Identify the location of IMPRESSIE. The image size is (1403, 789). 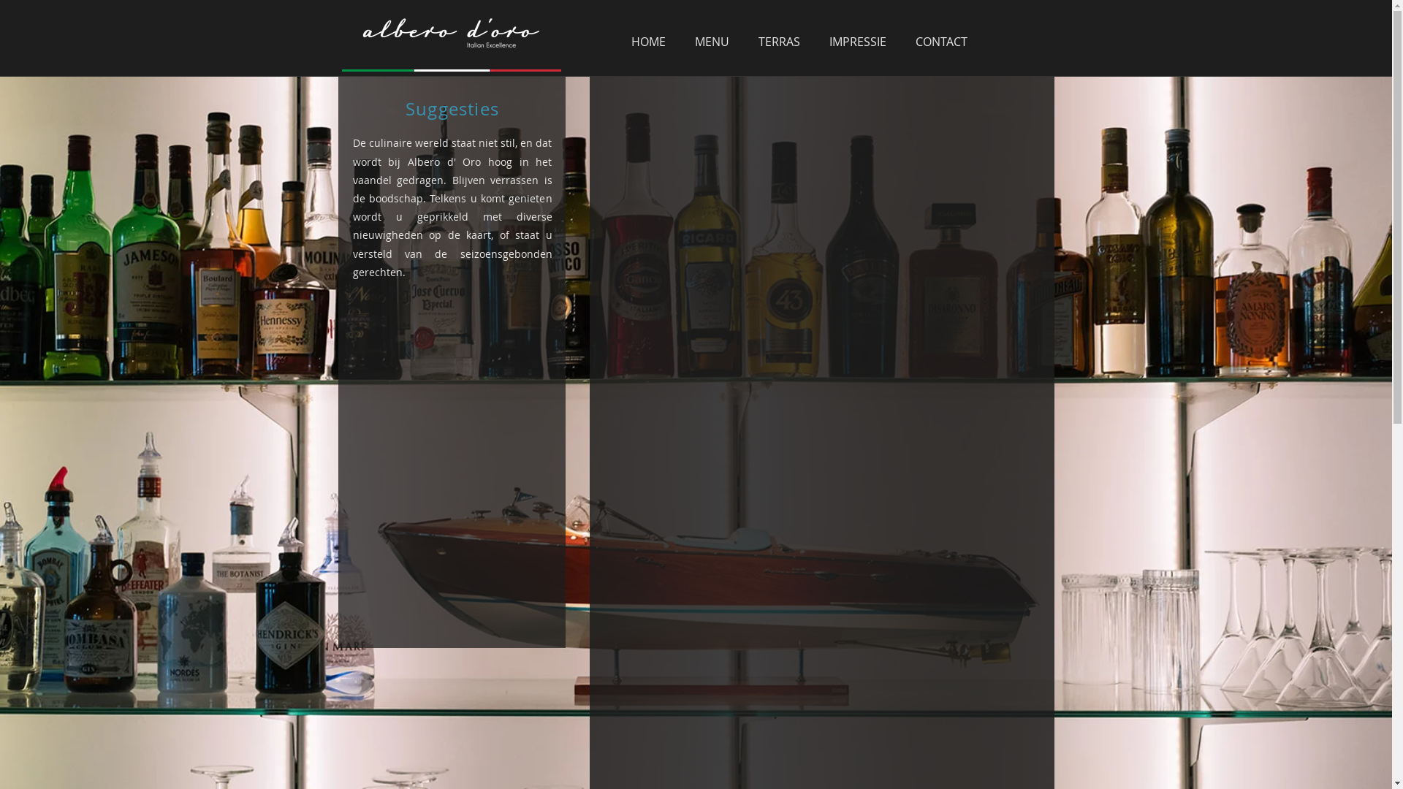
(858, 41).